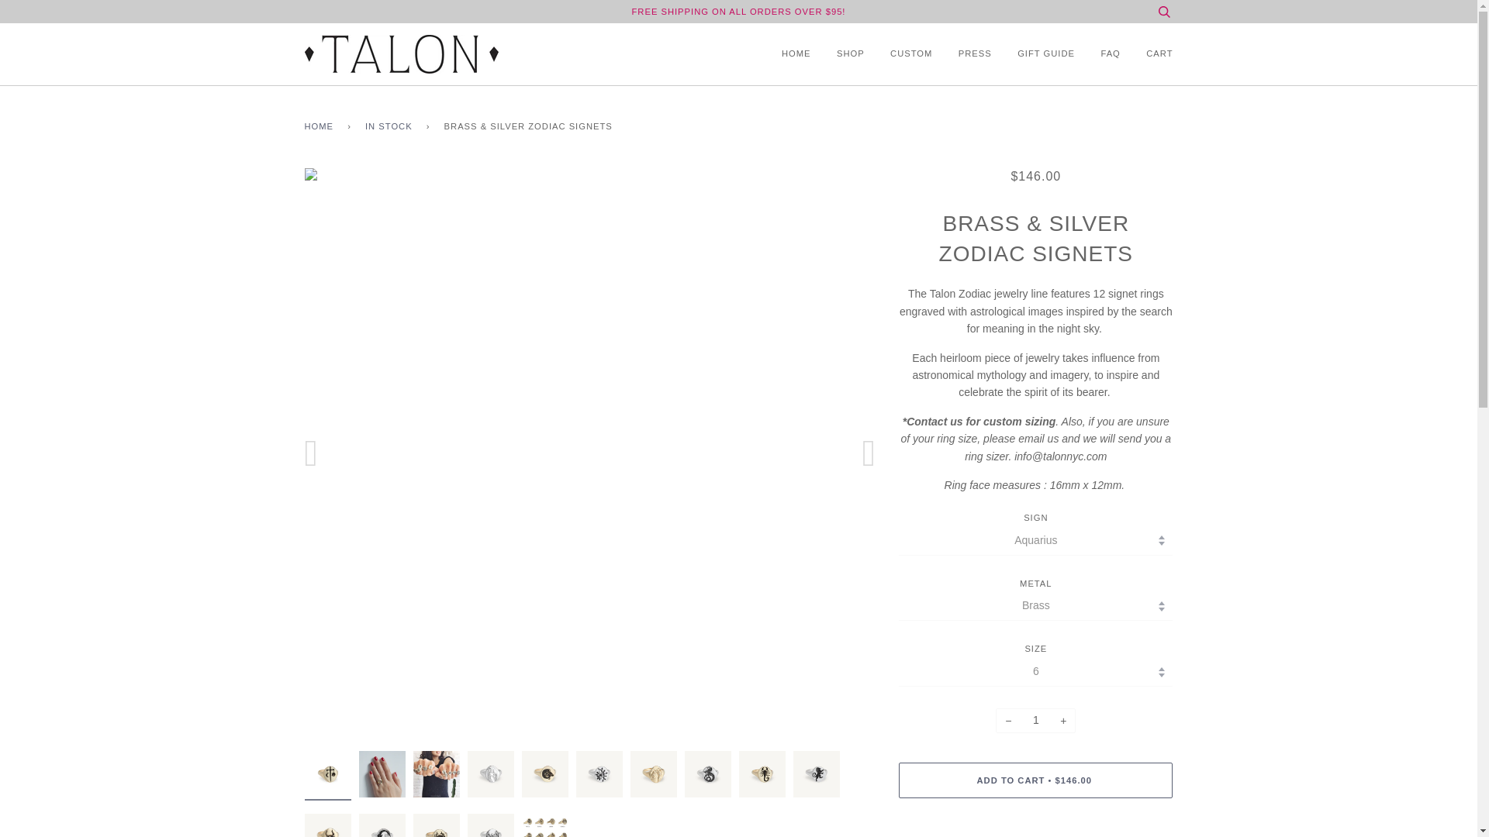 The height and width of the screenshot is (837, 1489). Describe the element at coordinates (1148, 54) in the screenshot. I see `CART` at that location.